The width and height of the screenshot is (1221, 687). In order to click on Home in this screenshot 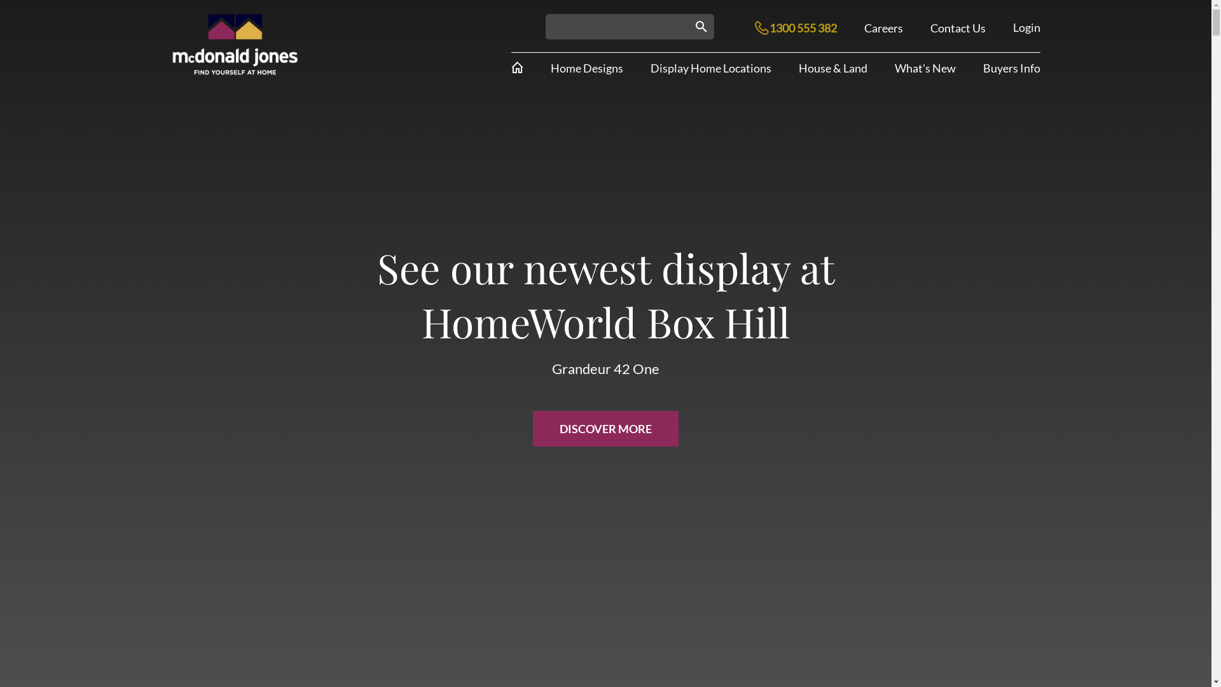, I will do `click(235, 45)`.